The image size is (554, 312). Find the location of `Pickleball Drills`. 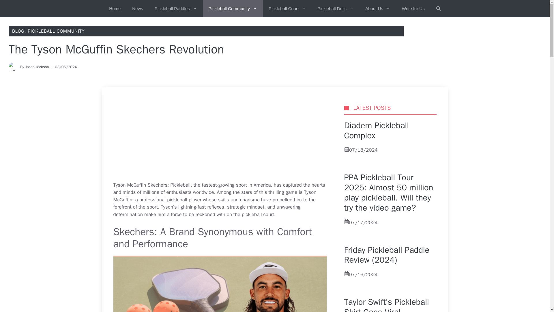

Pickleball Drills is located at coordinates (335, 9).